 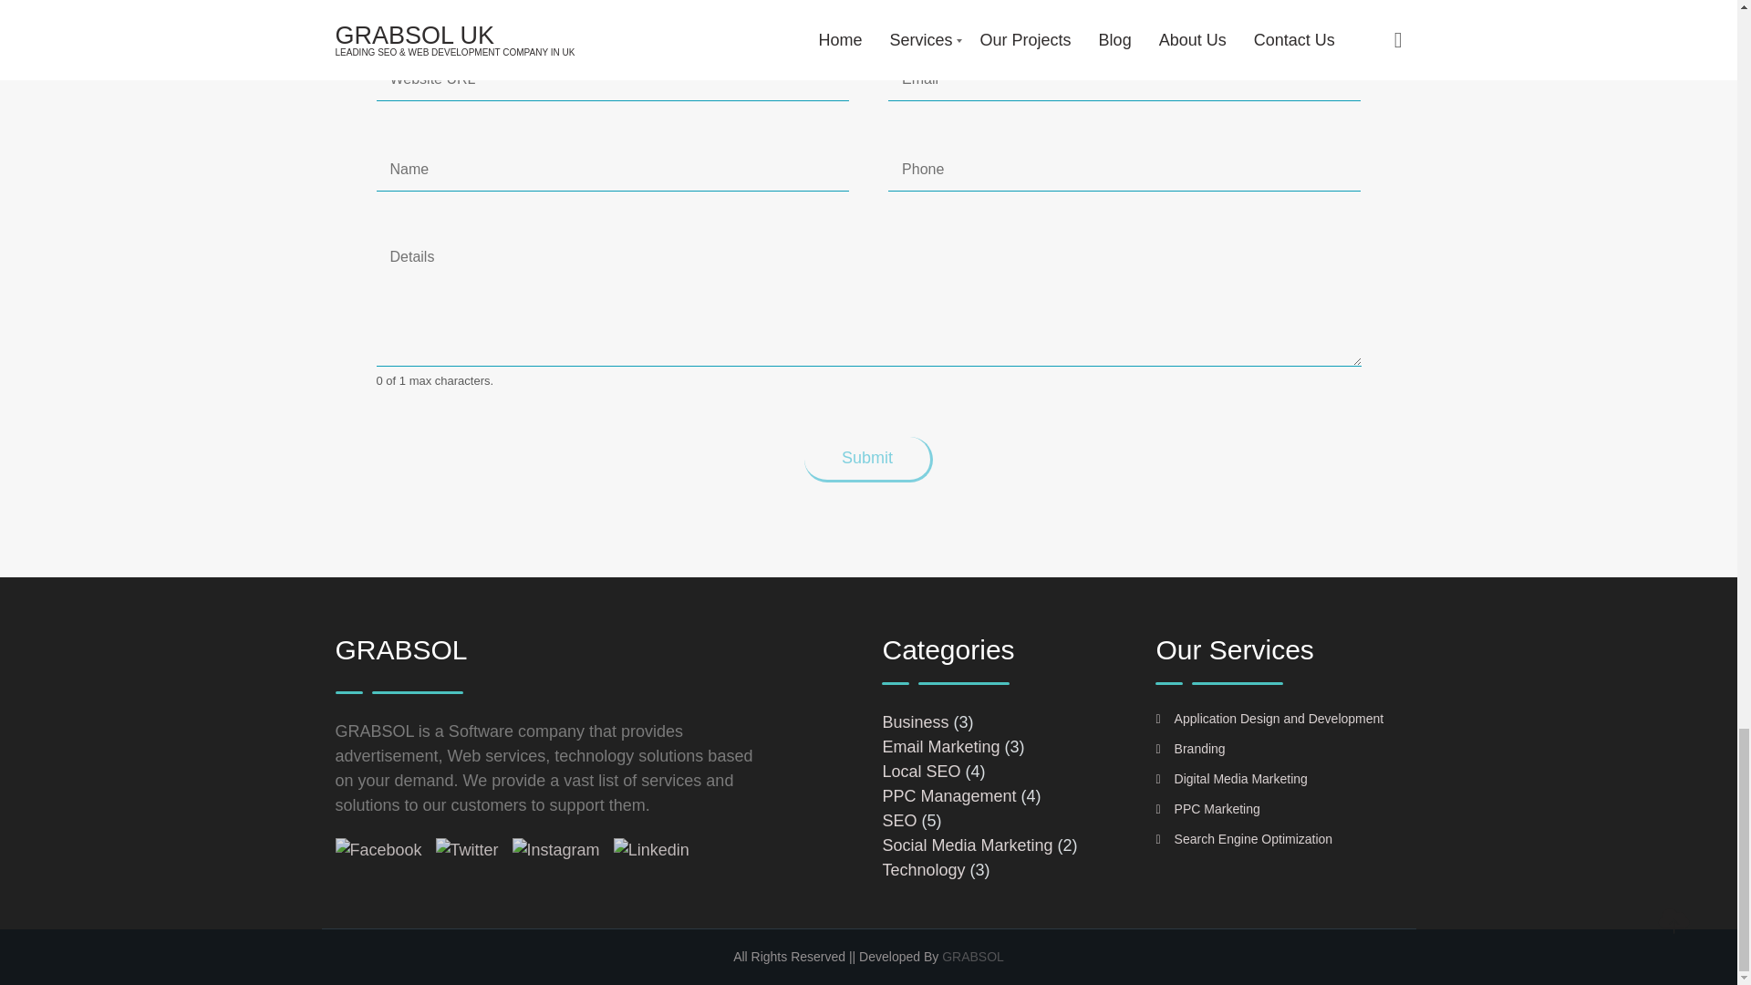 I want to click on Technology, so click(x=923, y=870).